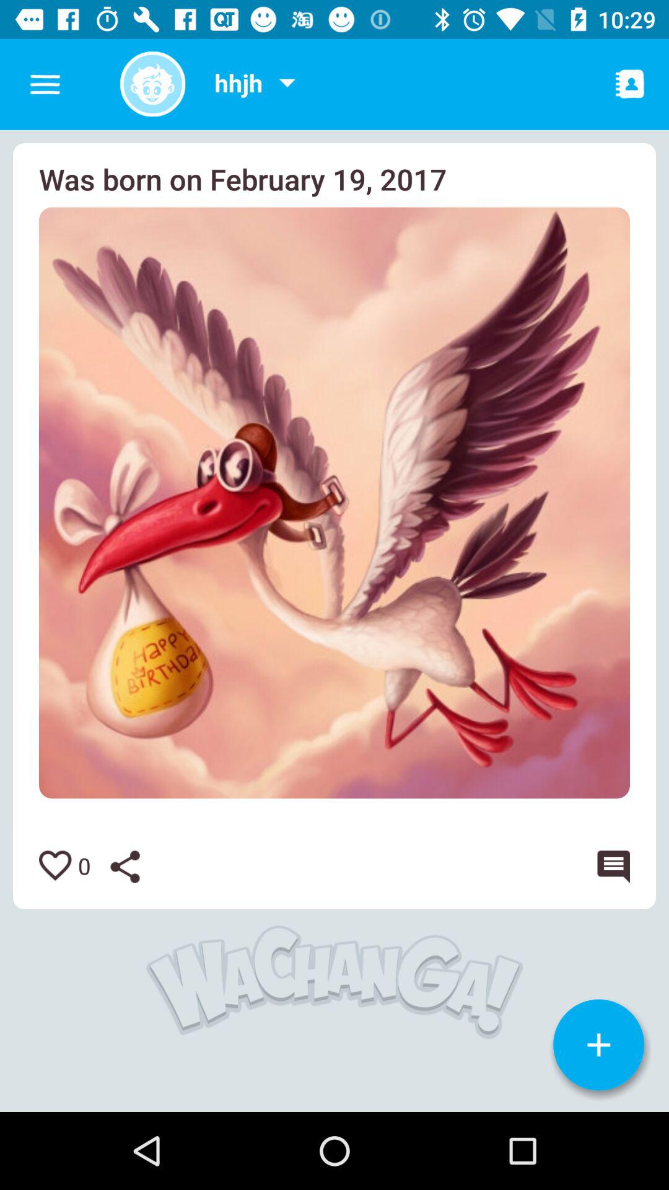  What do you see at coordinates (135, 866) in the screenshot?
I see `share the image` at bounding box center [135, 866].